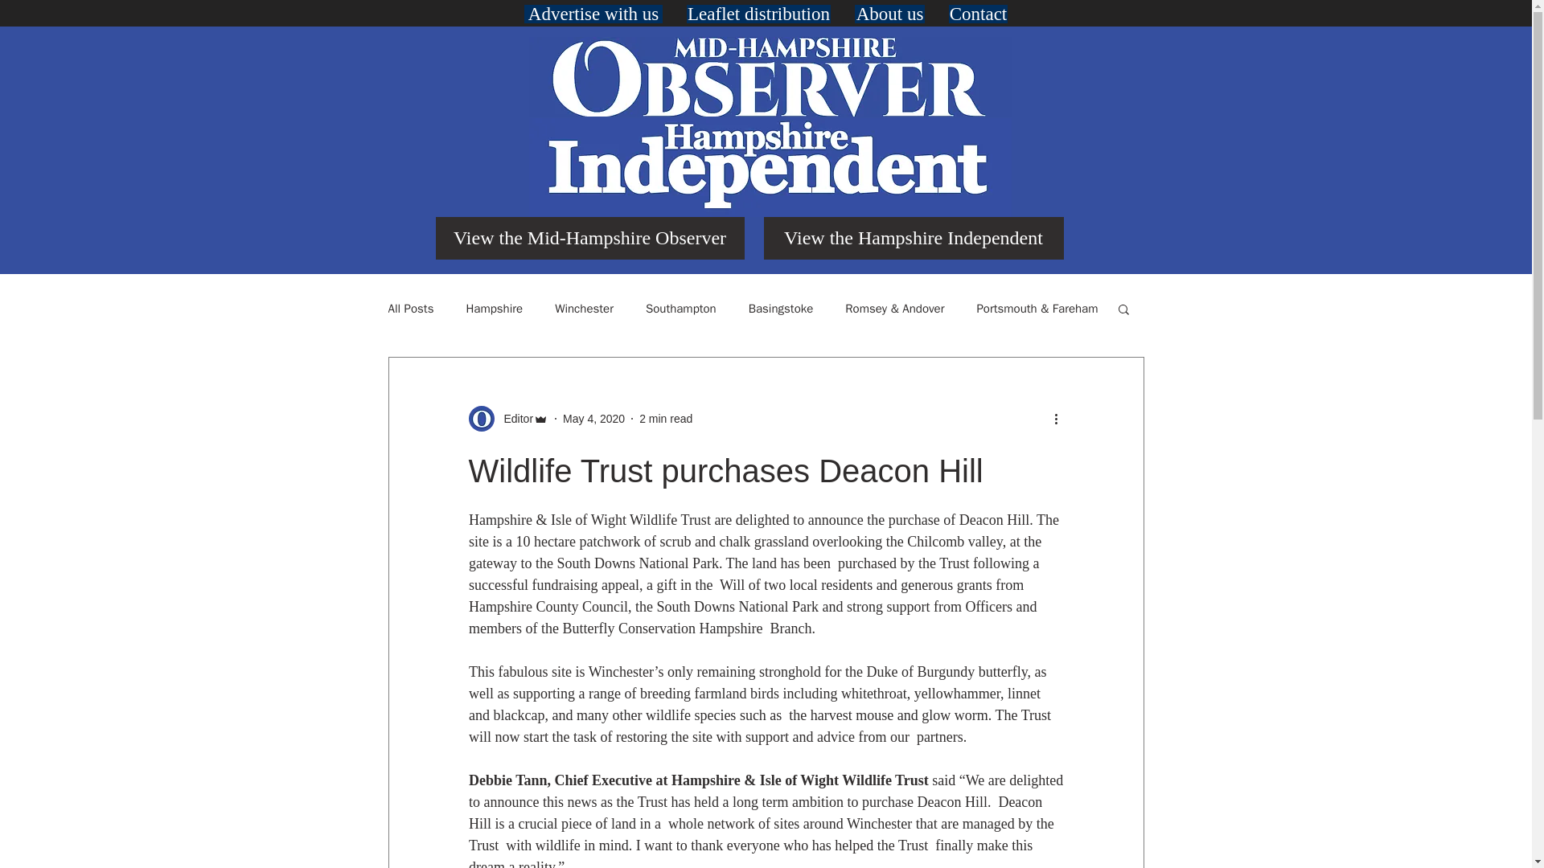 This screenshot has height=868, width=1544. What do you see at coordinates (410, 308) in the screenshot?
I see `All Posts` at bounding box center [410, 308].